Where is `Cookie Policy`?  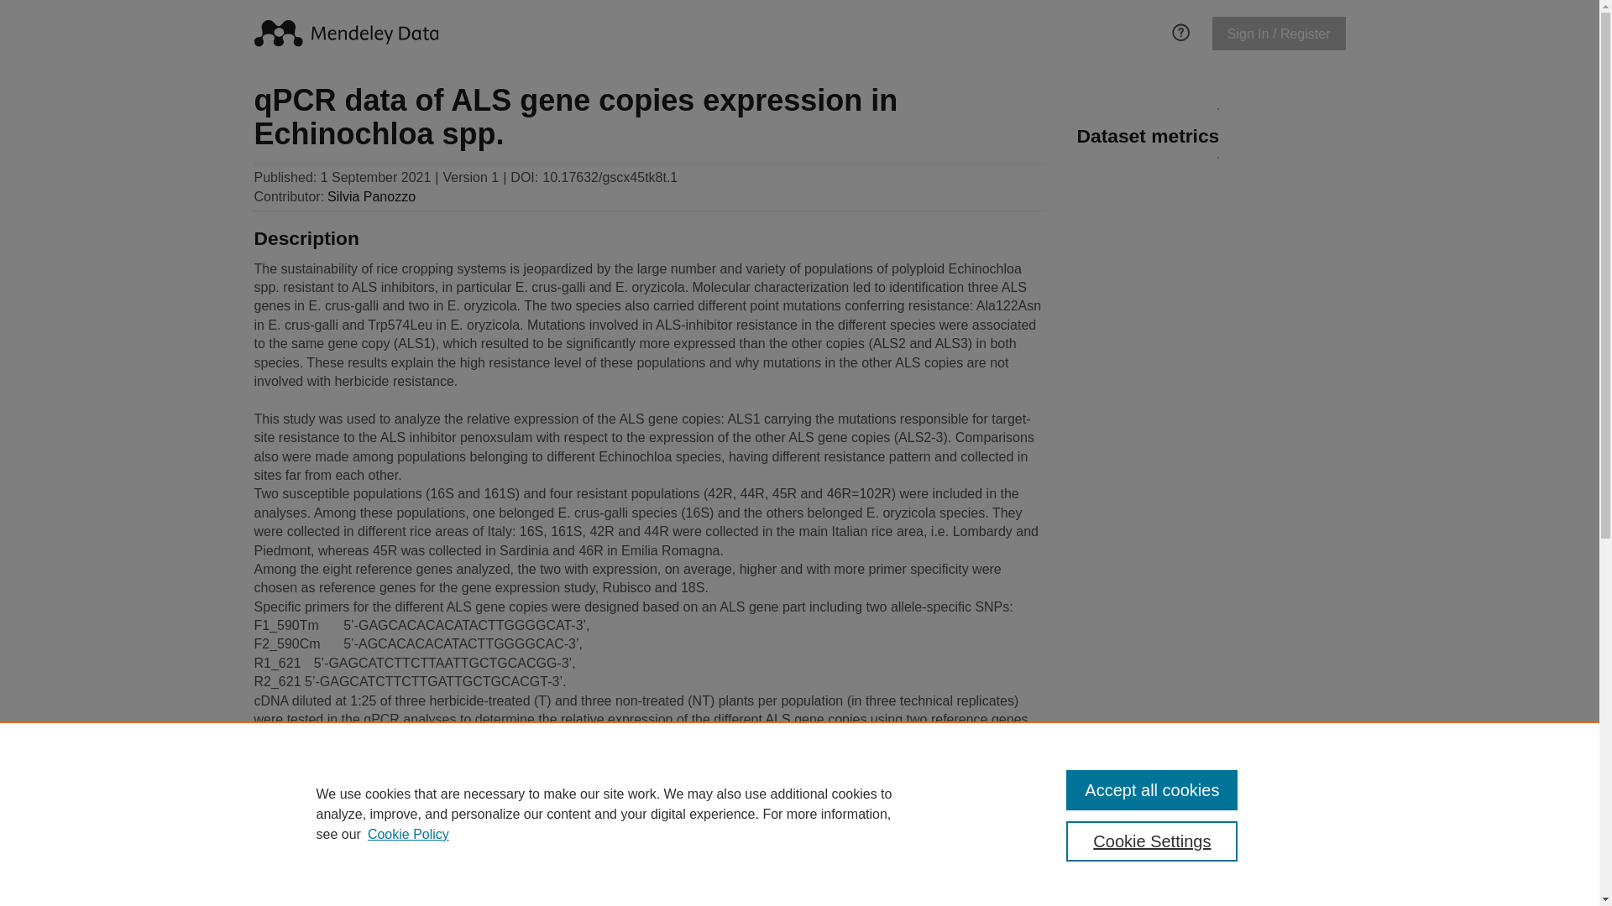 Cookie Policy is located at coordinates (408, 834).